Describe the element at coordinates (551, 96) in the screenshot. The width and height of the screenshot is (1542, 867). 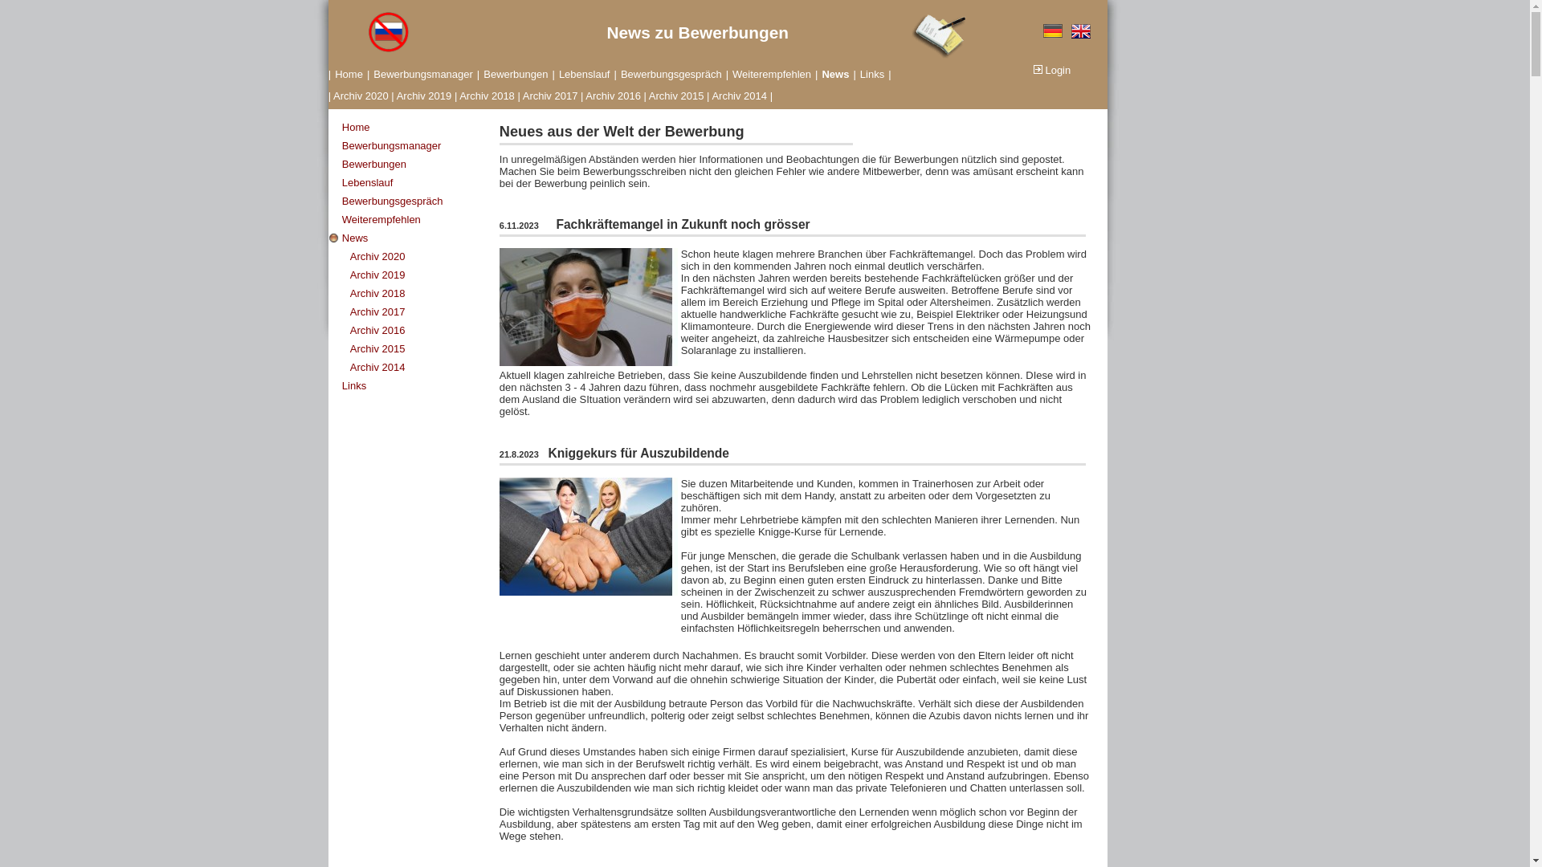
I see `Archiv 2017` at that location.